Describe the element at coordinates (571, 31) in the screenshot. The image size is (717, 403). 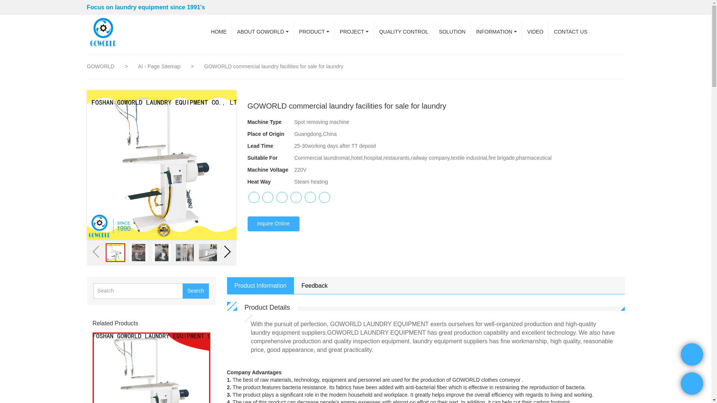
I see `CONTACT US` at that location.